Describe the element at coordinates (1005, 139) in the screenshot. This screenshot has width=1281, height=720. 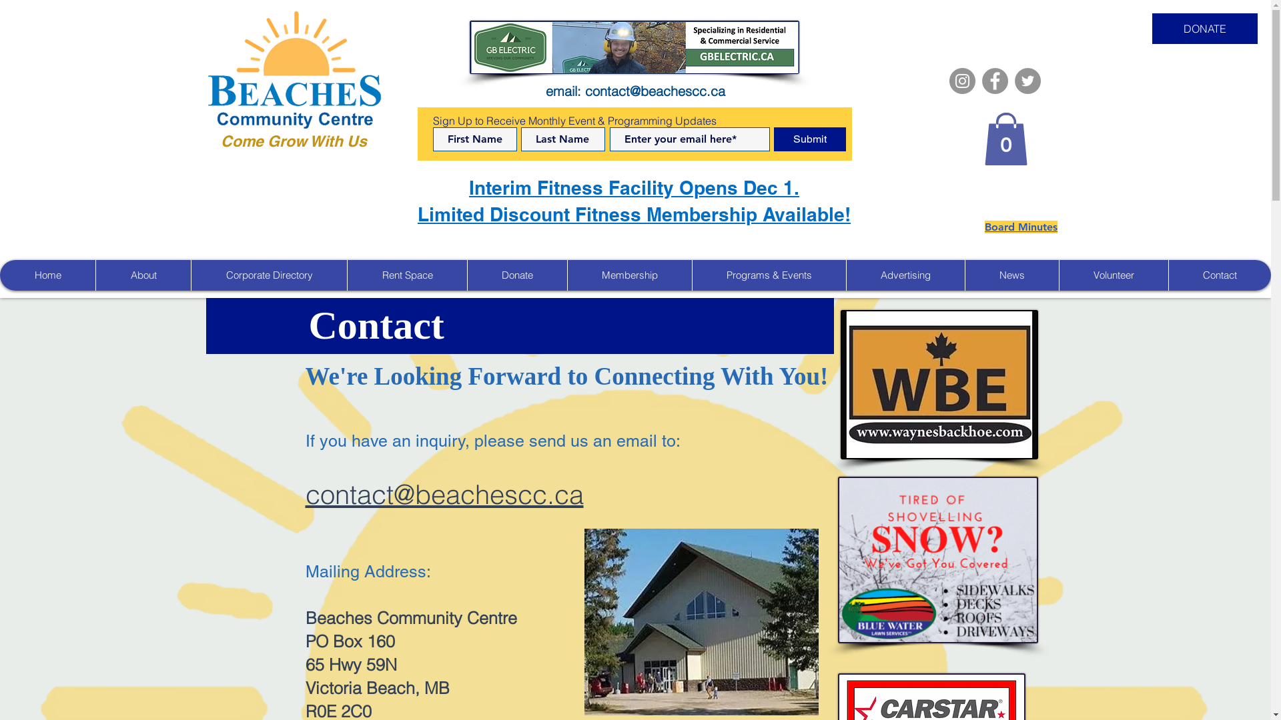
I see `0` at that location.